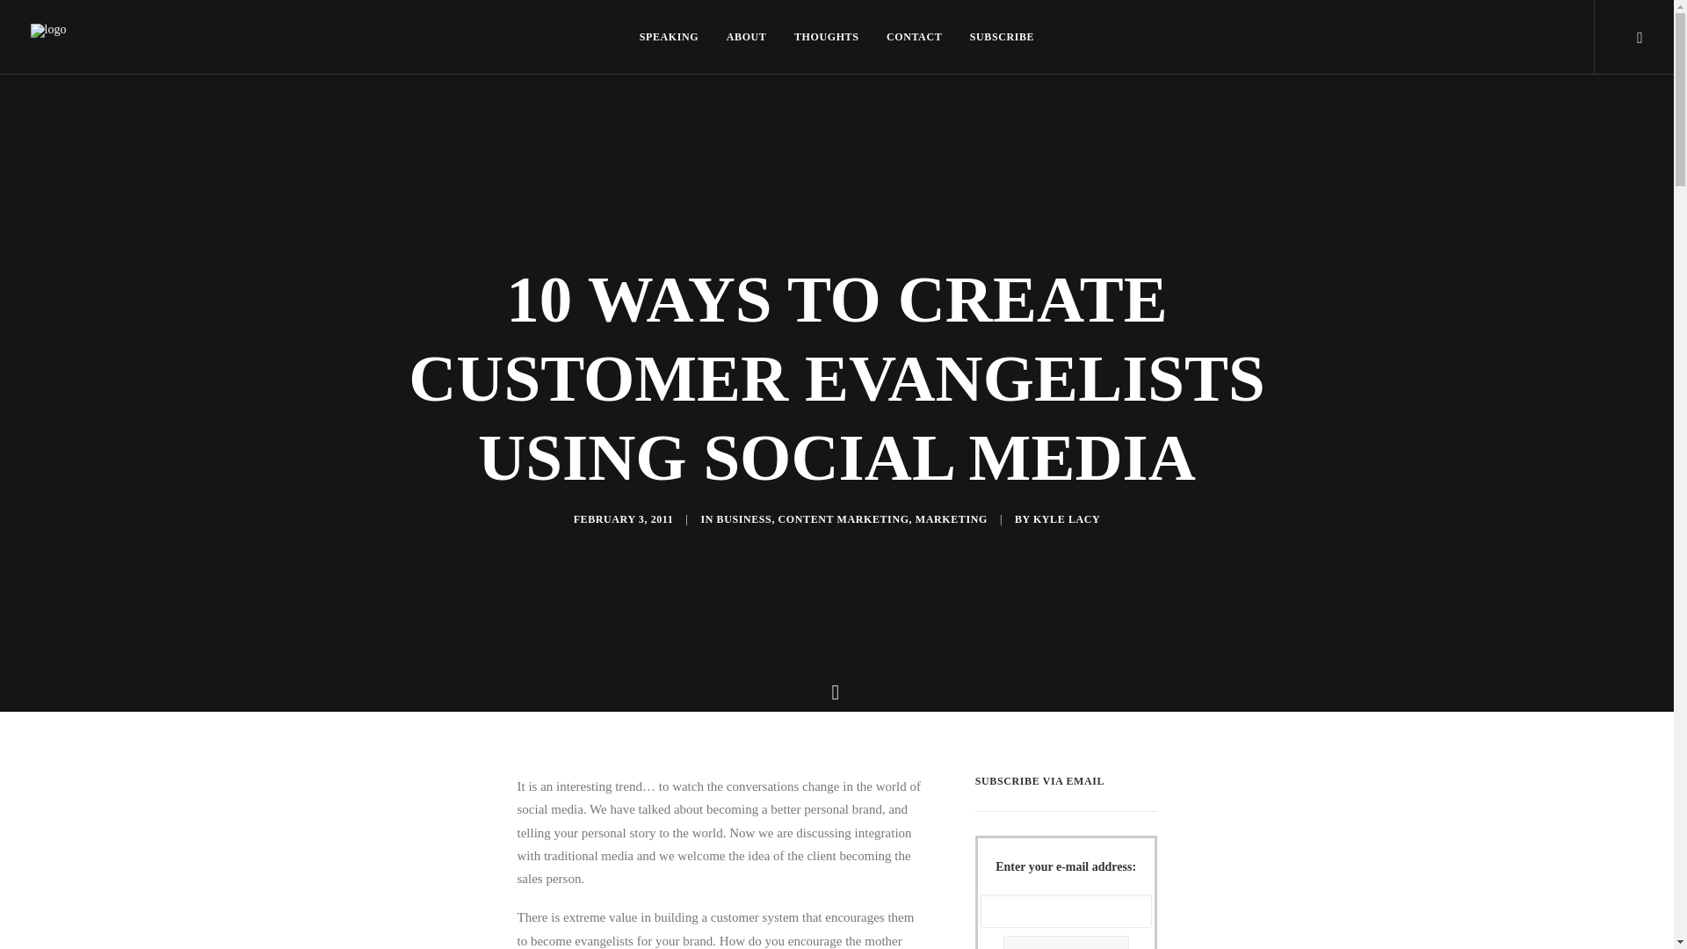 This screenshot has height=949, width=1687. What do you see at coordinates (826, 37) in the screenshot?
I see `Thoughts` at bounding box center [826, 37].